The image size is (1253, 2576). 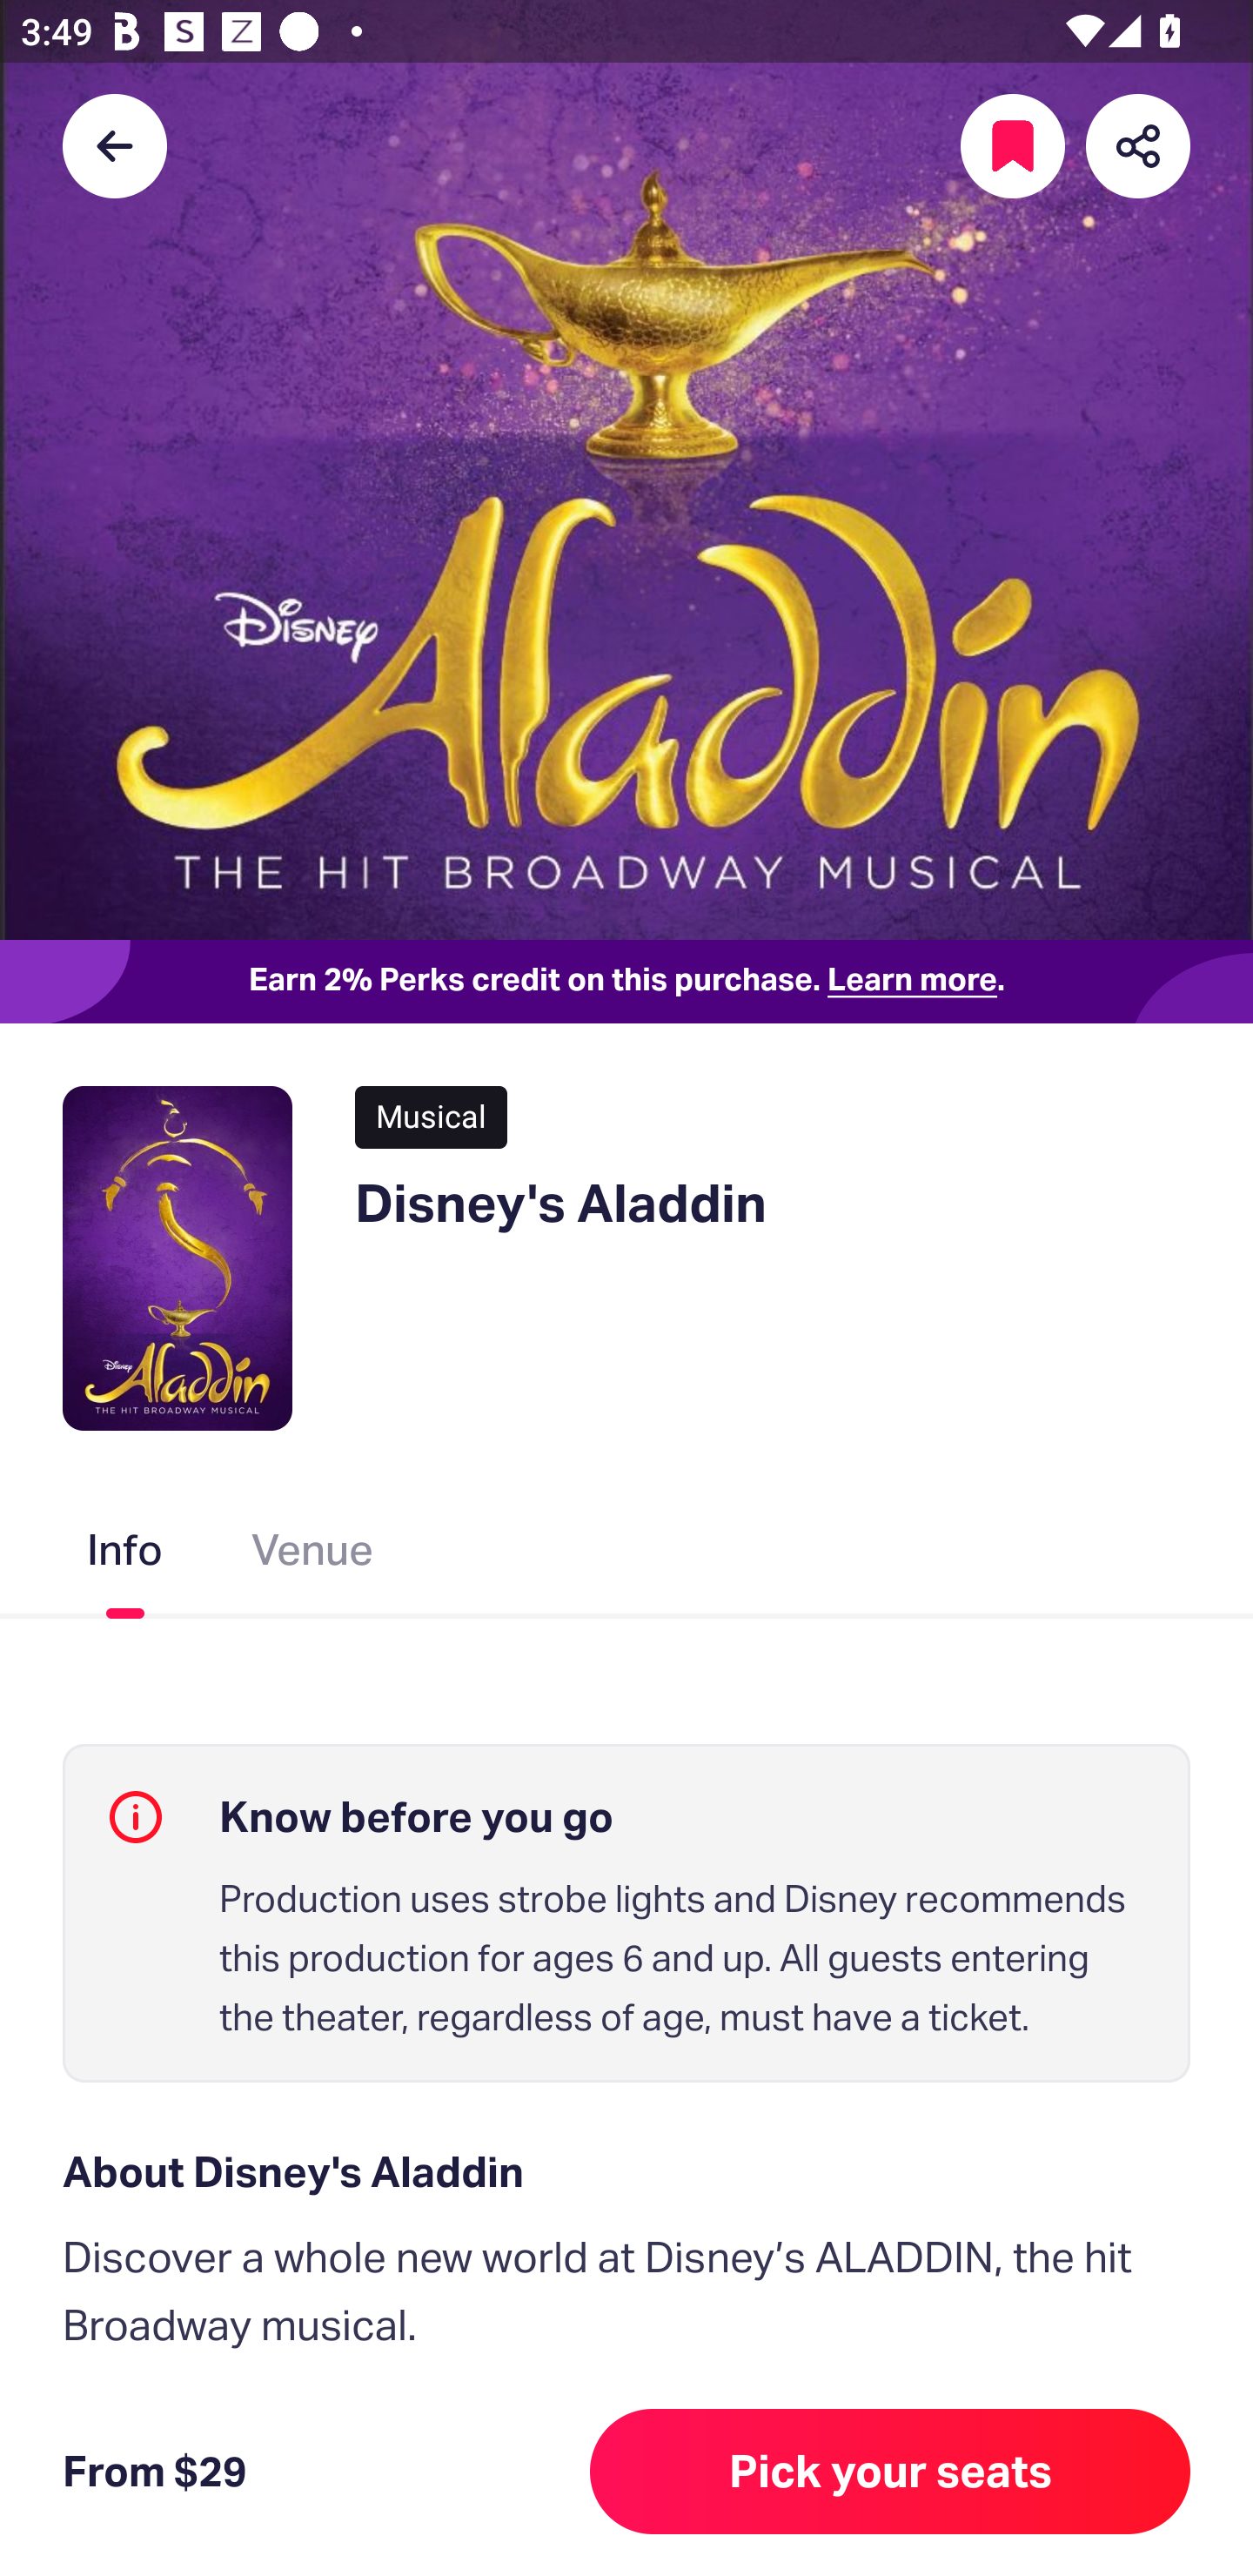 I want to click on Pick your seats, so click(x=890, y=2472).